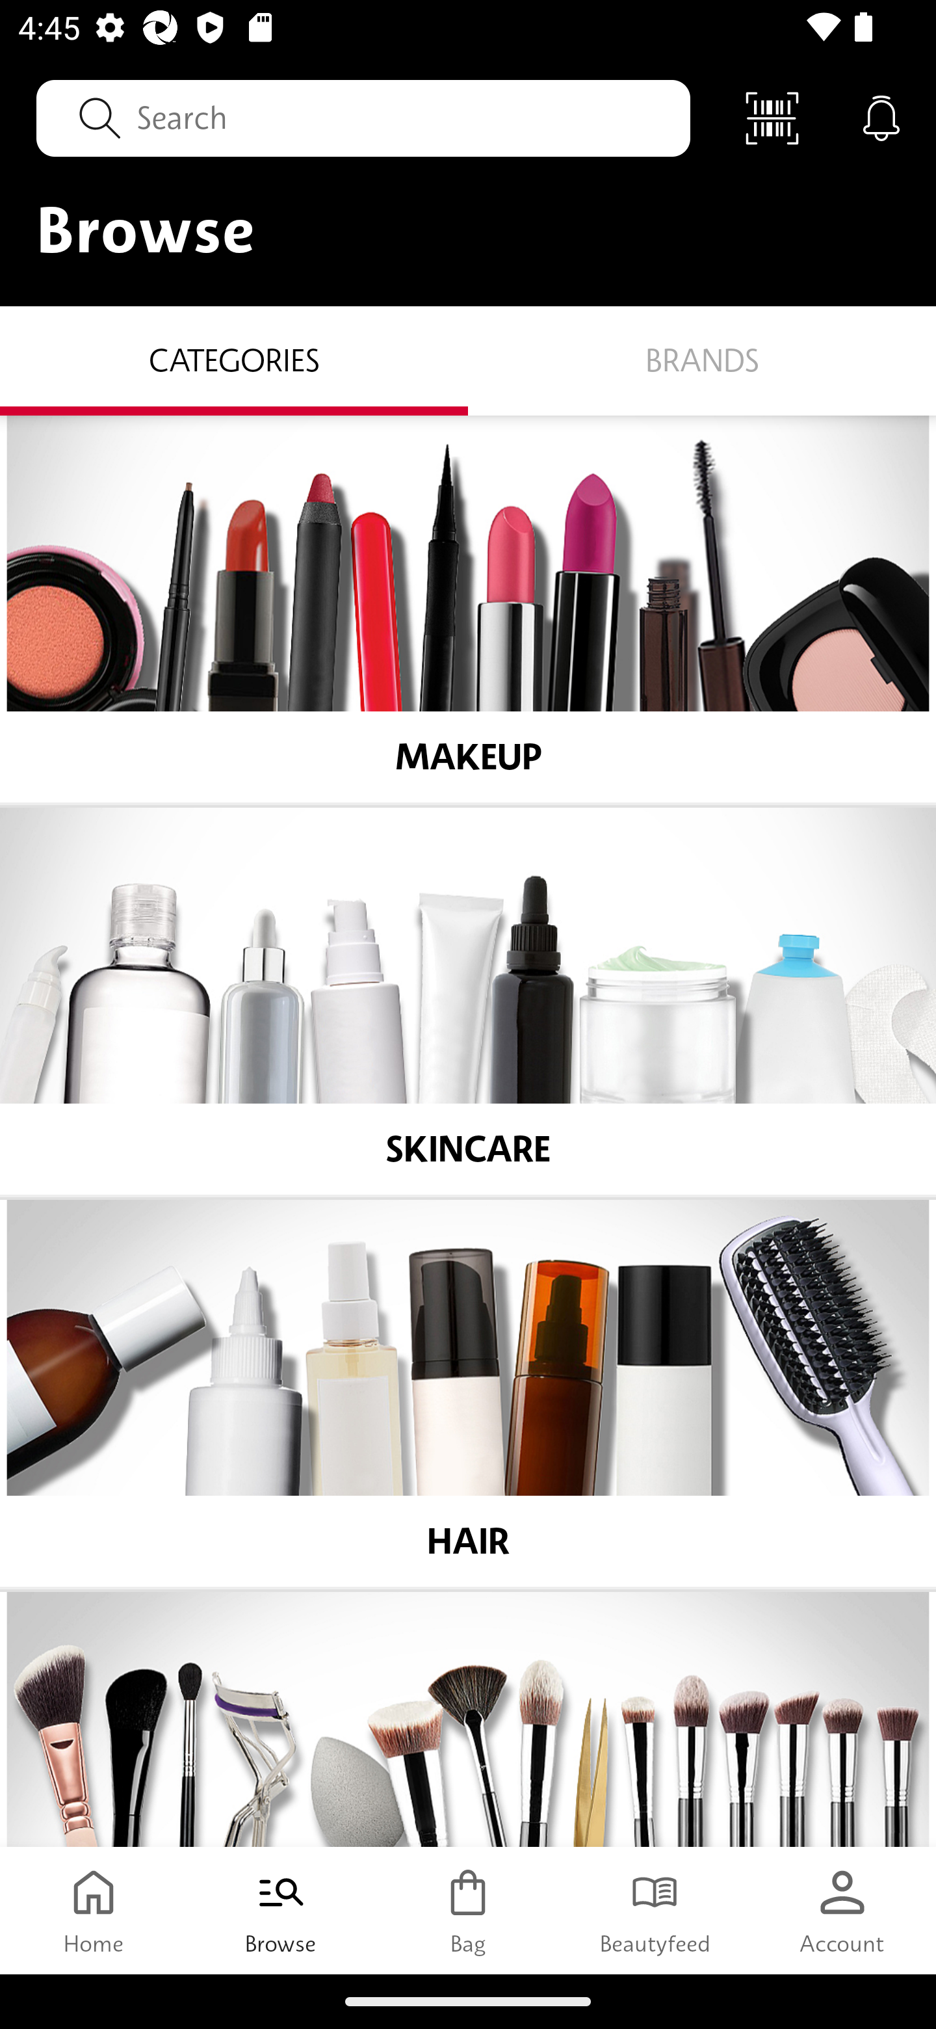 Image resolution: width=936 pixels, height=2029 pixels. I want to click on SKINCARE, so click(468, 1001).